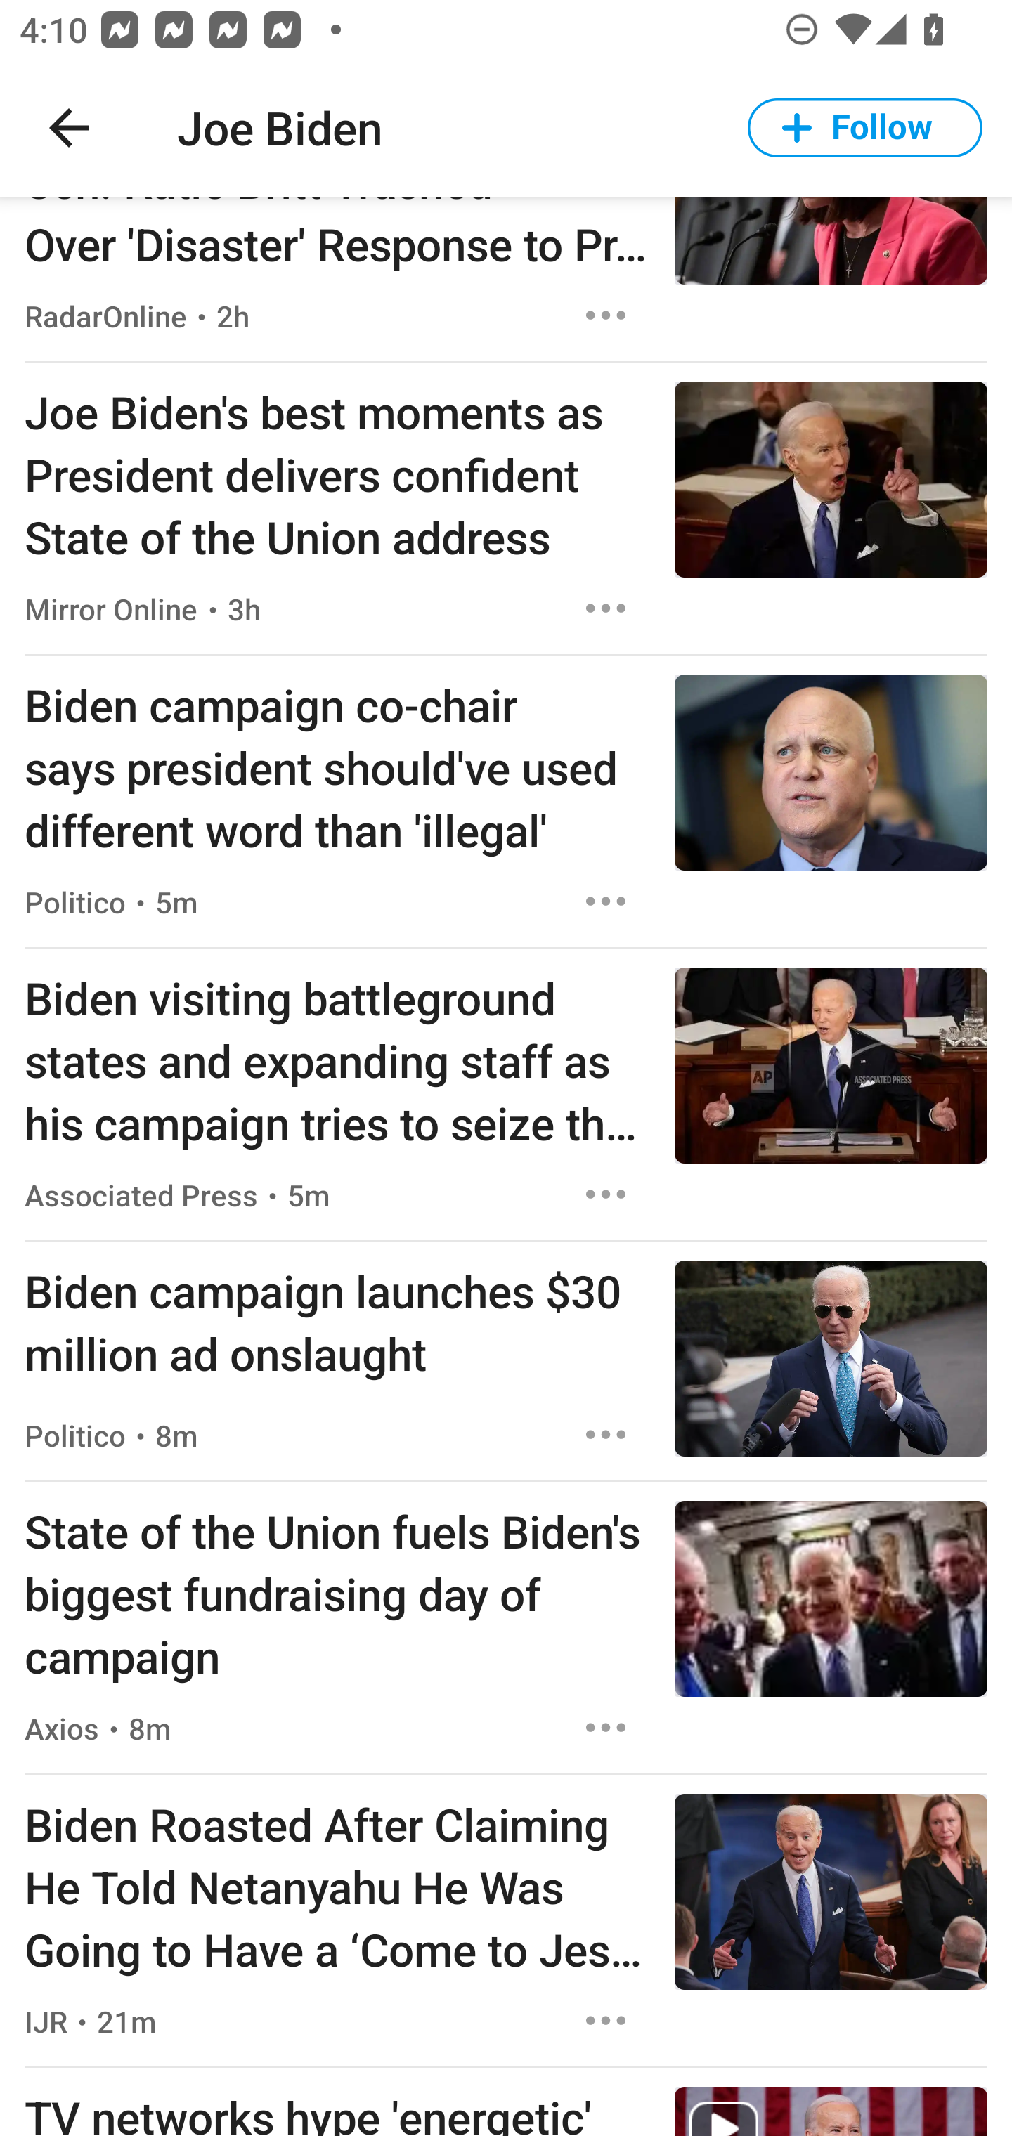  What do you see at coordinates (606, 1727) in the screenshot?
I see `Options` at bounding box center [606, 1727].